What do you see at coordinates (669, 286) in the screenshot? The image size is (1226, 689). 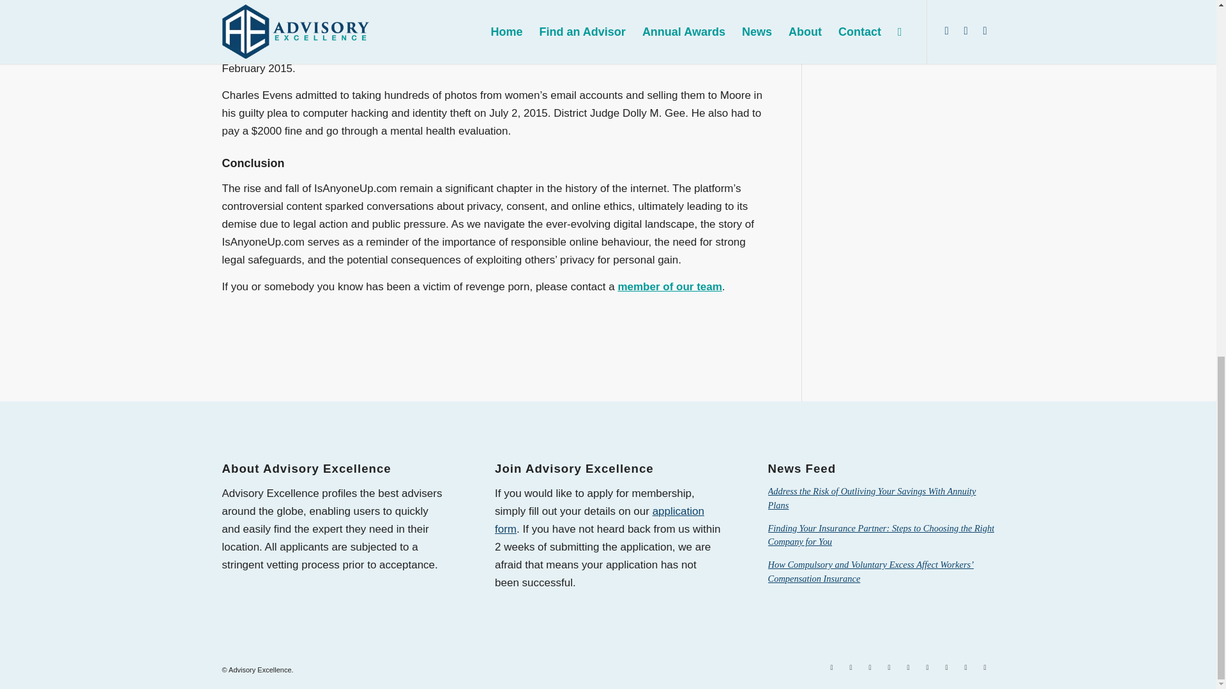 I see `member of our team` at bounding box center [669, 286].